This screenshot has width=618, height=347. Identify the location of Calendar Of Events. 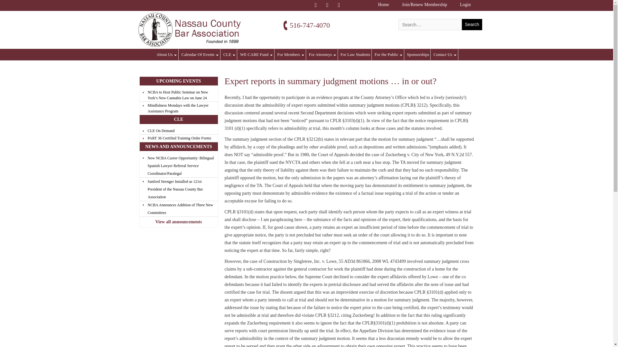
(200, 55).